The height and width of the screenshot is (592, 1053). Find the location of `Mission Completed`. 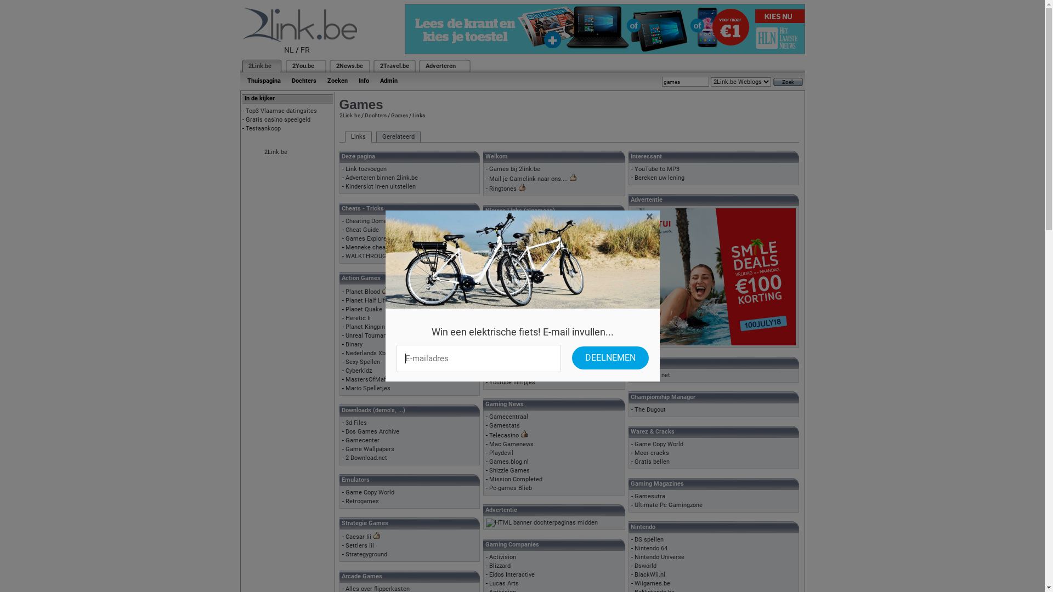

Mission Completed is located at coordinates (516, 479).